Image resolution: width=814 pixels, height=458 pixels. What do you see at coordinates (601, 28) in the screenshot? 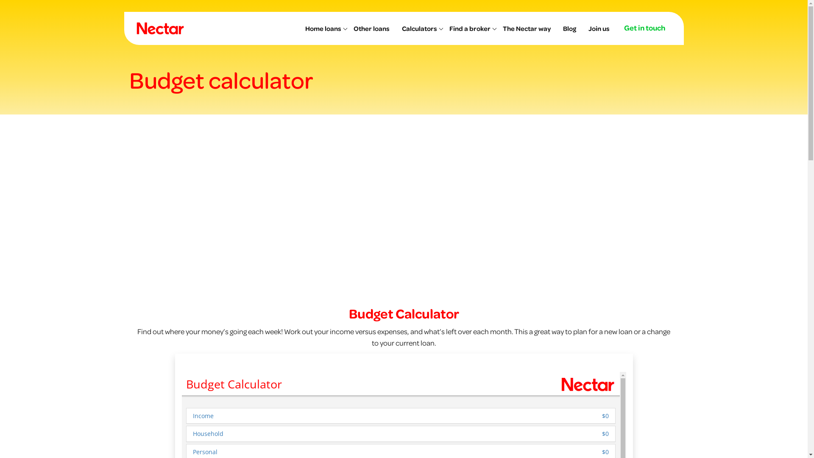
I see `Join us` at bounding box center [601, 28].